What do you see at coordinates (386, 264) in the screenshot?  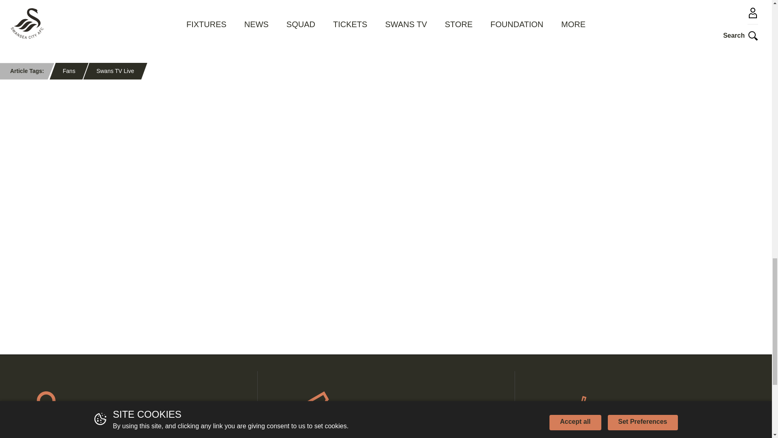 I see `3rd party ad content` at bounding box center [386, 264].